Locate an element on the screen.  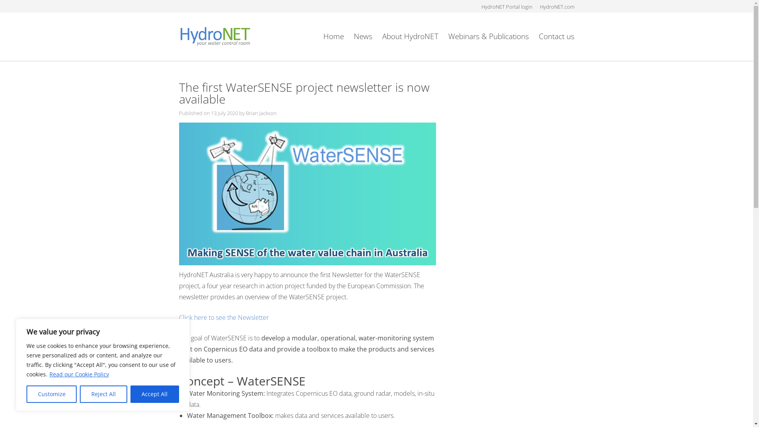
Reject All is located at coordinates (104, 394).